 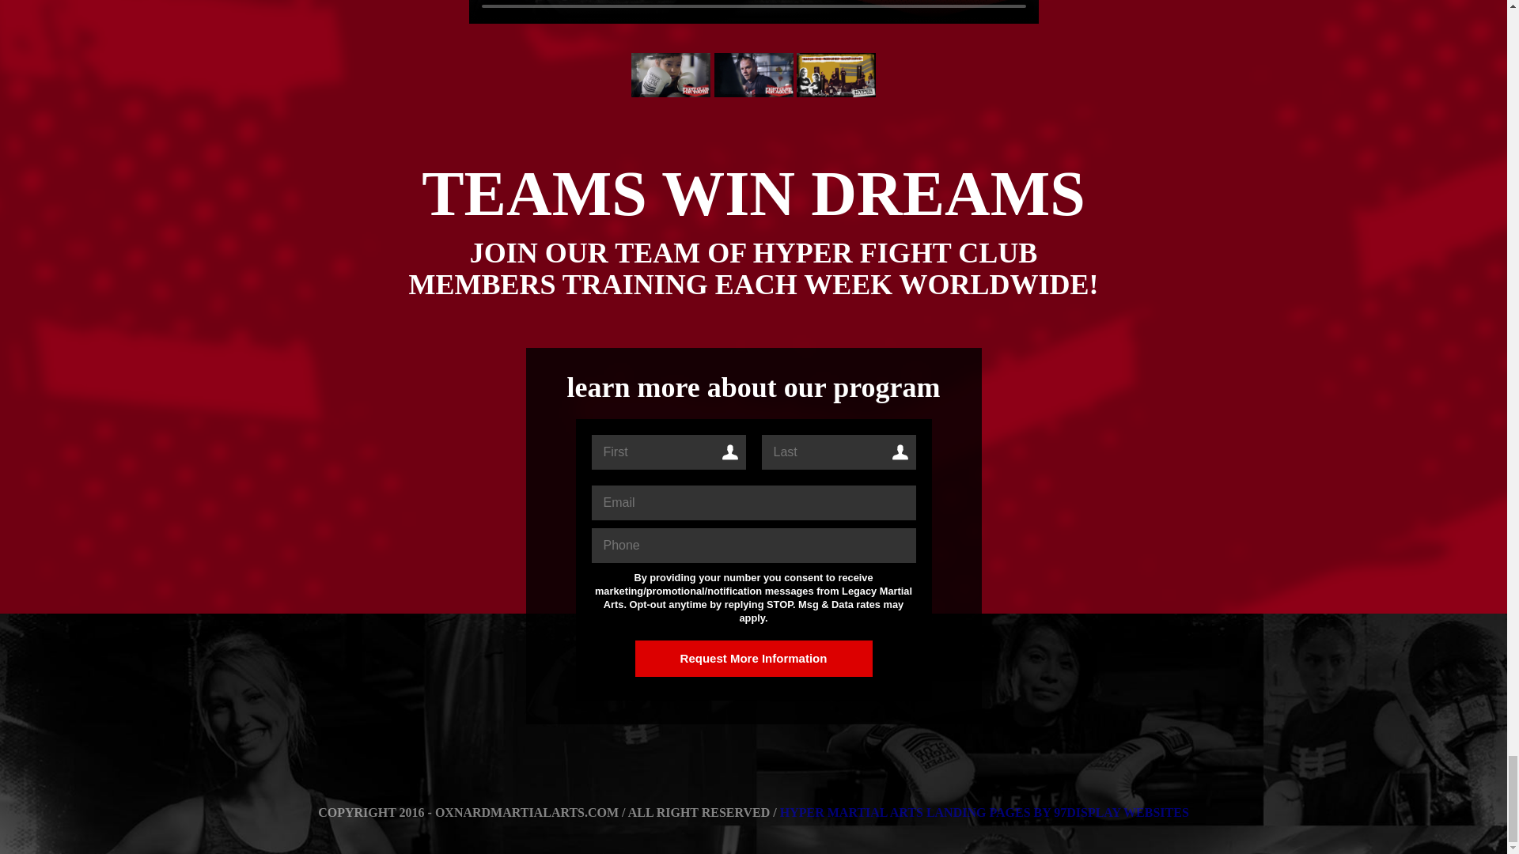 What do you see at coordinates (753, 546) in the screenshot?
I see `Required` at bounding box center [753, 546].